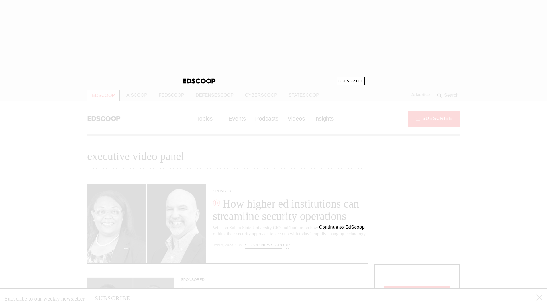 This screenshot has height=308, width=547. I want to click on DEFENSESCOOP, so click(214, 95).